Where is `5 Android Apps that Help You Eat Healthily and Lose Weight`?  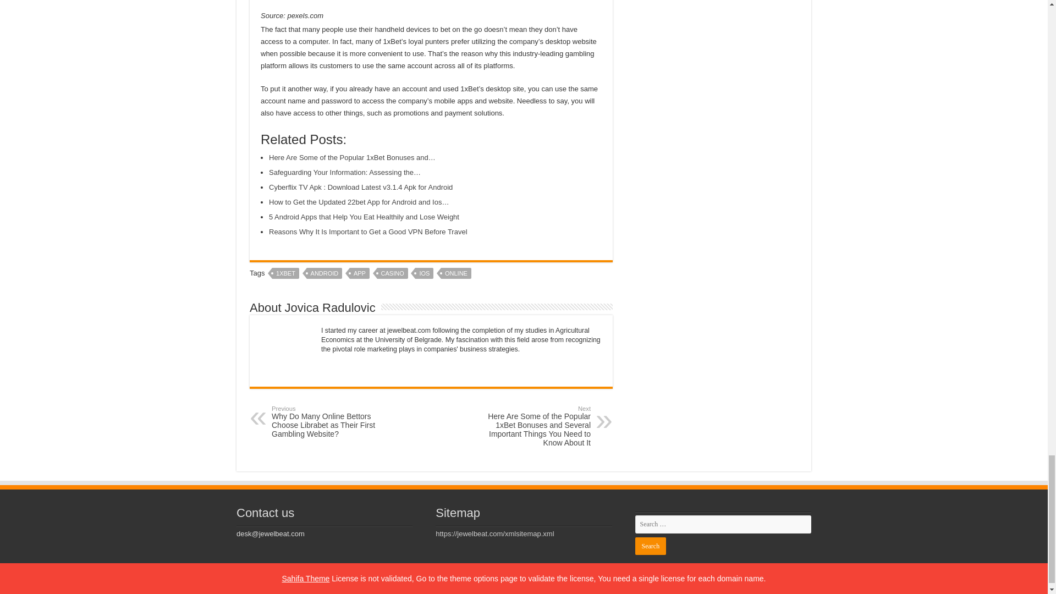 5 Android Apps that Help You Eat Healthily and Lose Weight is located at coordinates (364, 217).